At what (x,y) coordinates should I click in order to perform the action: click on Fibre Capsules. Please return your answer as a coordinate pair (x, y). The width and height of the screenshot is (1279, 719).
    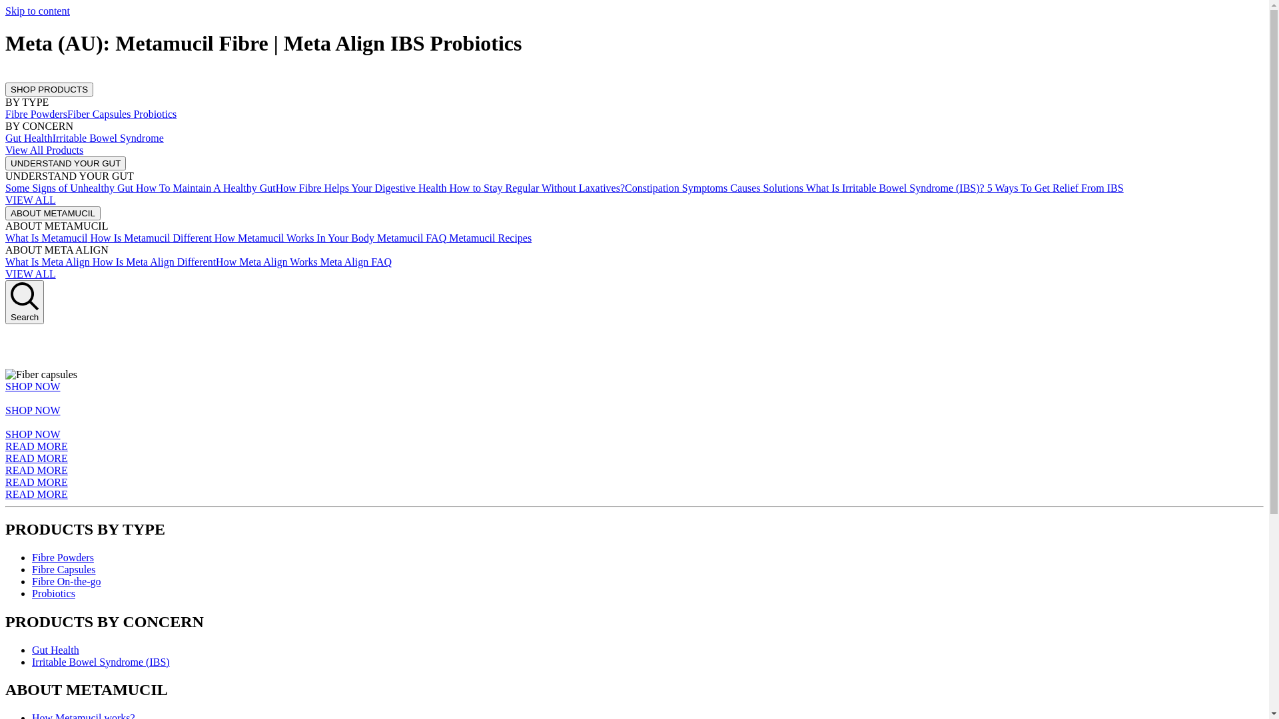
    Looking at the image, I should click on (64, 570).